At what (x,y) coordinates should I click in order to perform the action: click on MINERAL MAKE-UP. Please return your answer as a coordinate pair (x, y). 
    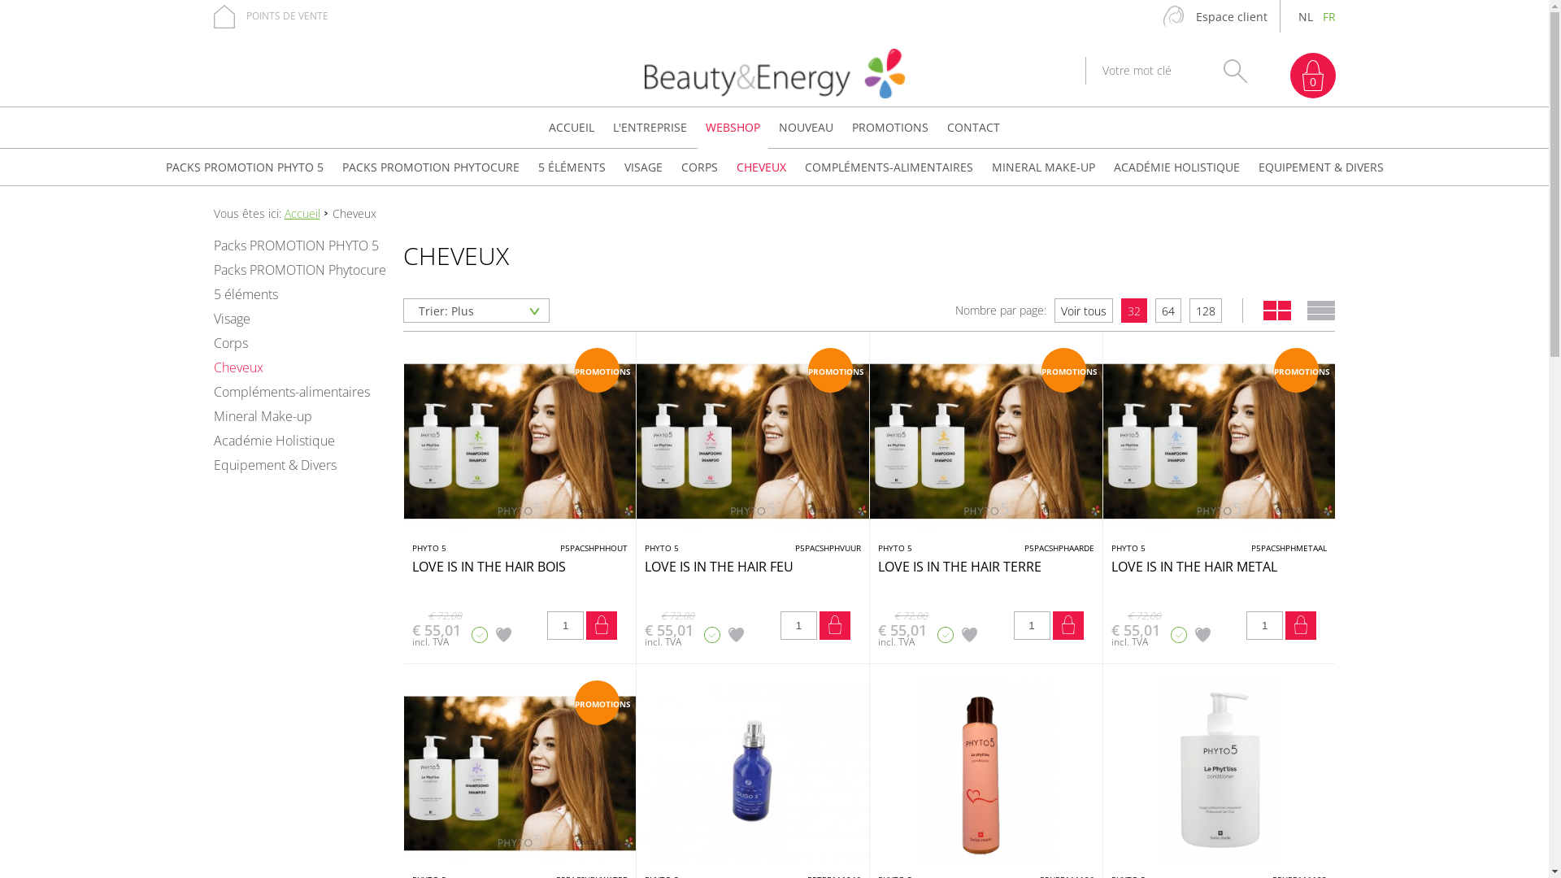
    Looking at the image, I should click on (1044, 167).